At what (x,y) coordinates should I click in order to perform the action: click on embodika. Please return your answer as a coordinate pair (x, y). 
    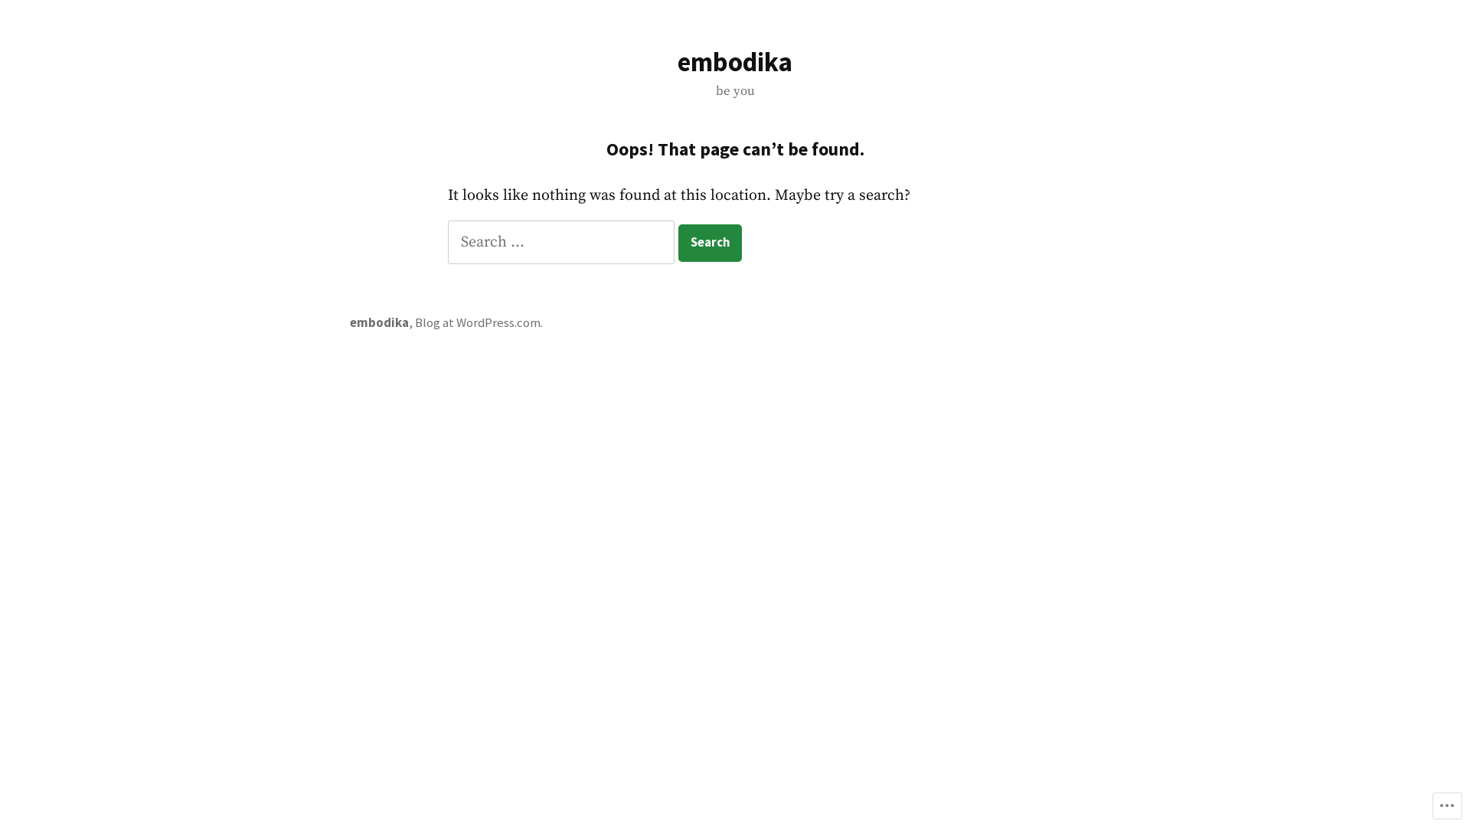
    Looking at the image, I should click on (380, 323).